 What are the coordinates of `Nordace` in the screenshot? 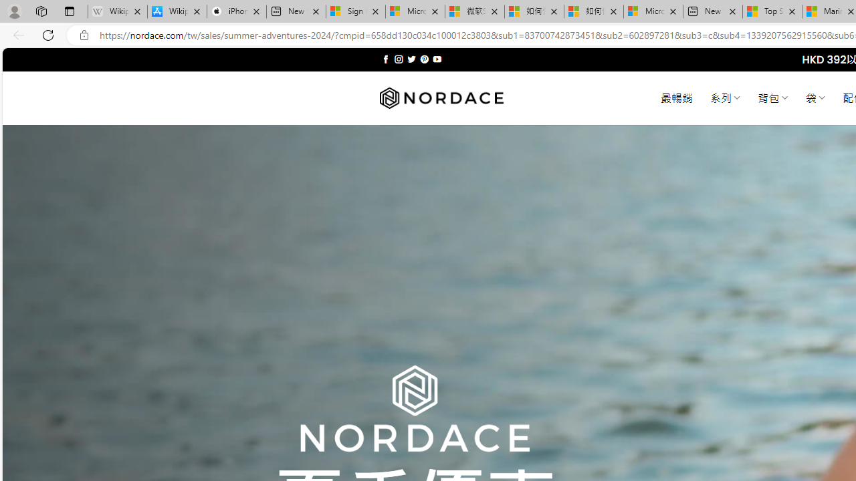 It's located at (441, 98).